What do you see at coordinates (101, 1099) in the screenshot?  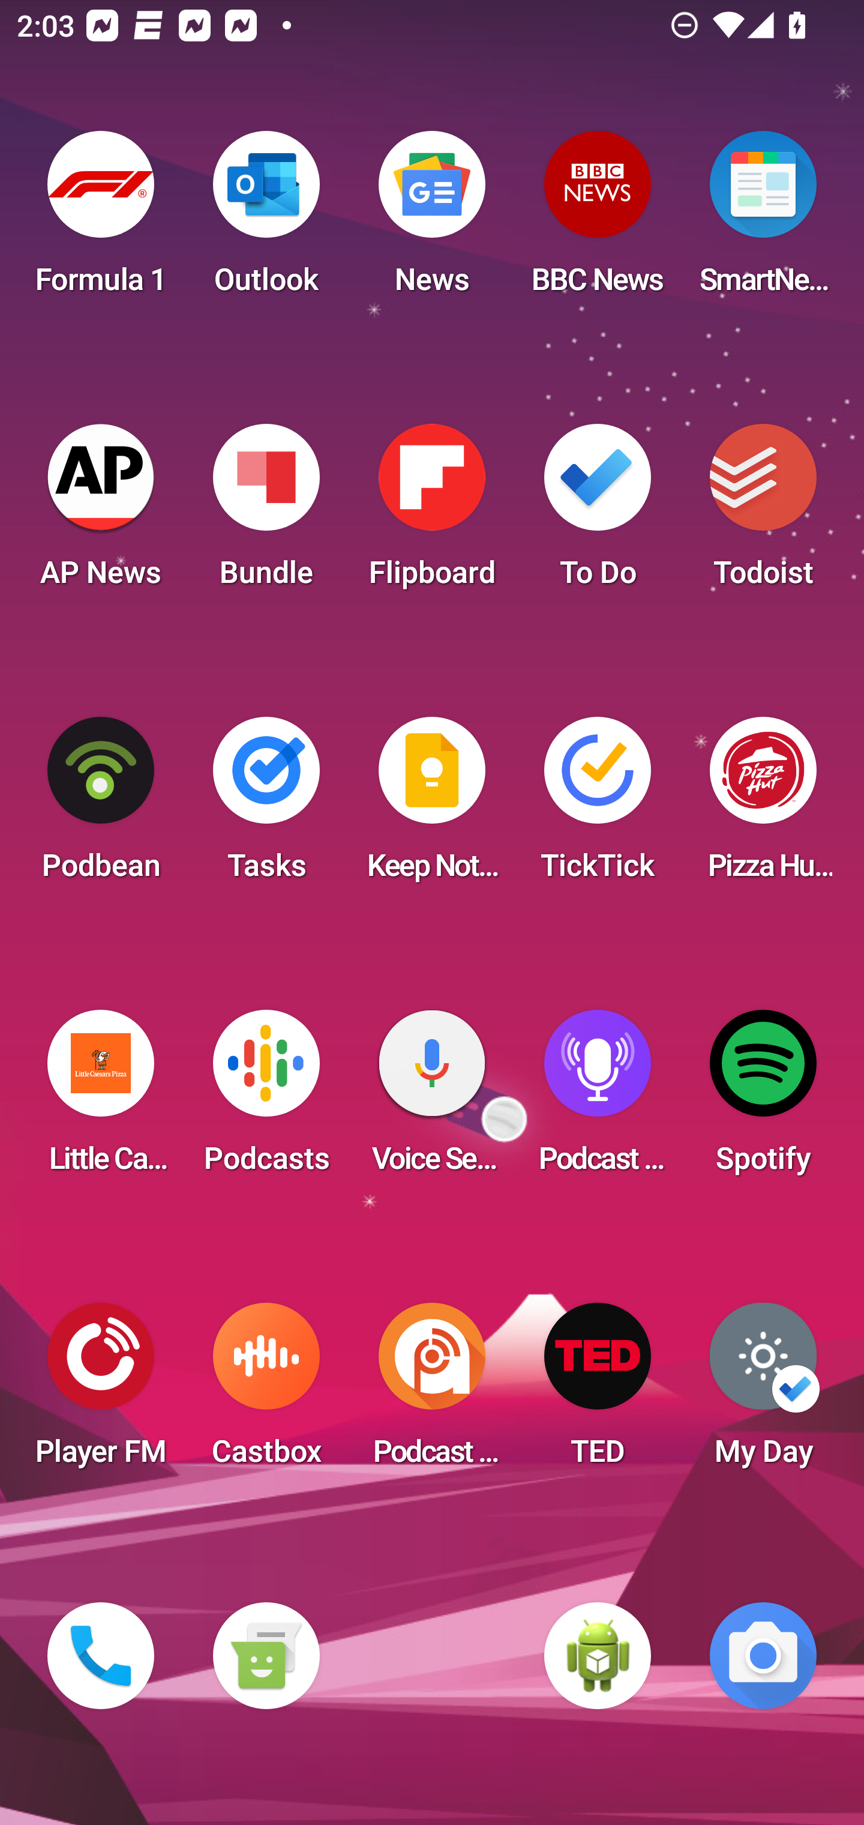 I see `Little Caesars Pizza` at bounding box center [101, 1099].